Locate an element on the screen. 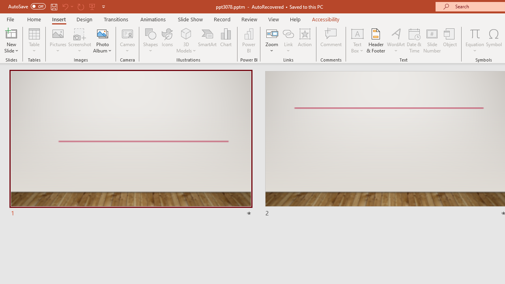  Object... is located at coordinates (450, 40).